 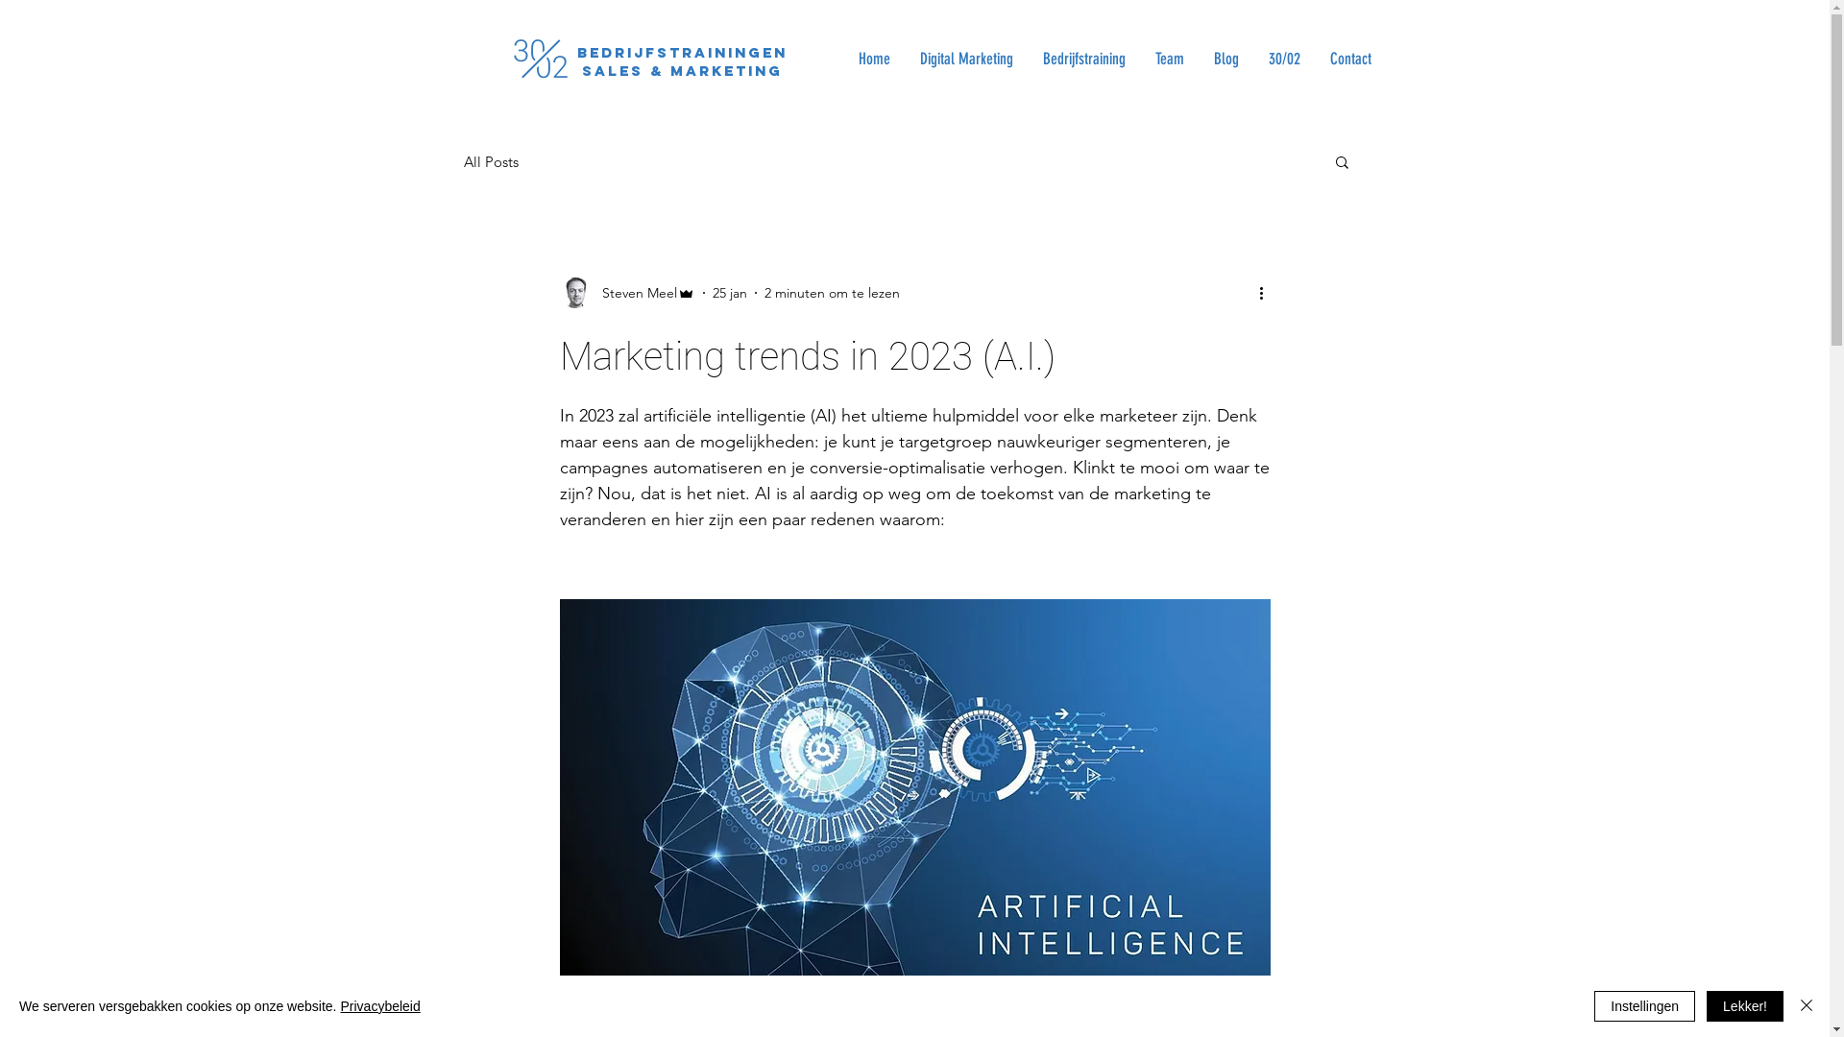 What do you see at coordinates (490, 161) in the screenshot?
I see `All Posts` at bounding box center [490, 161].